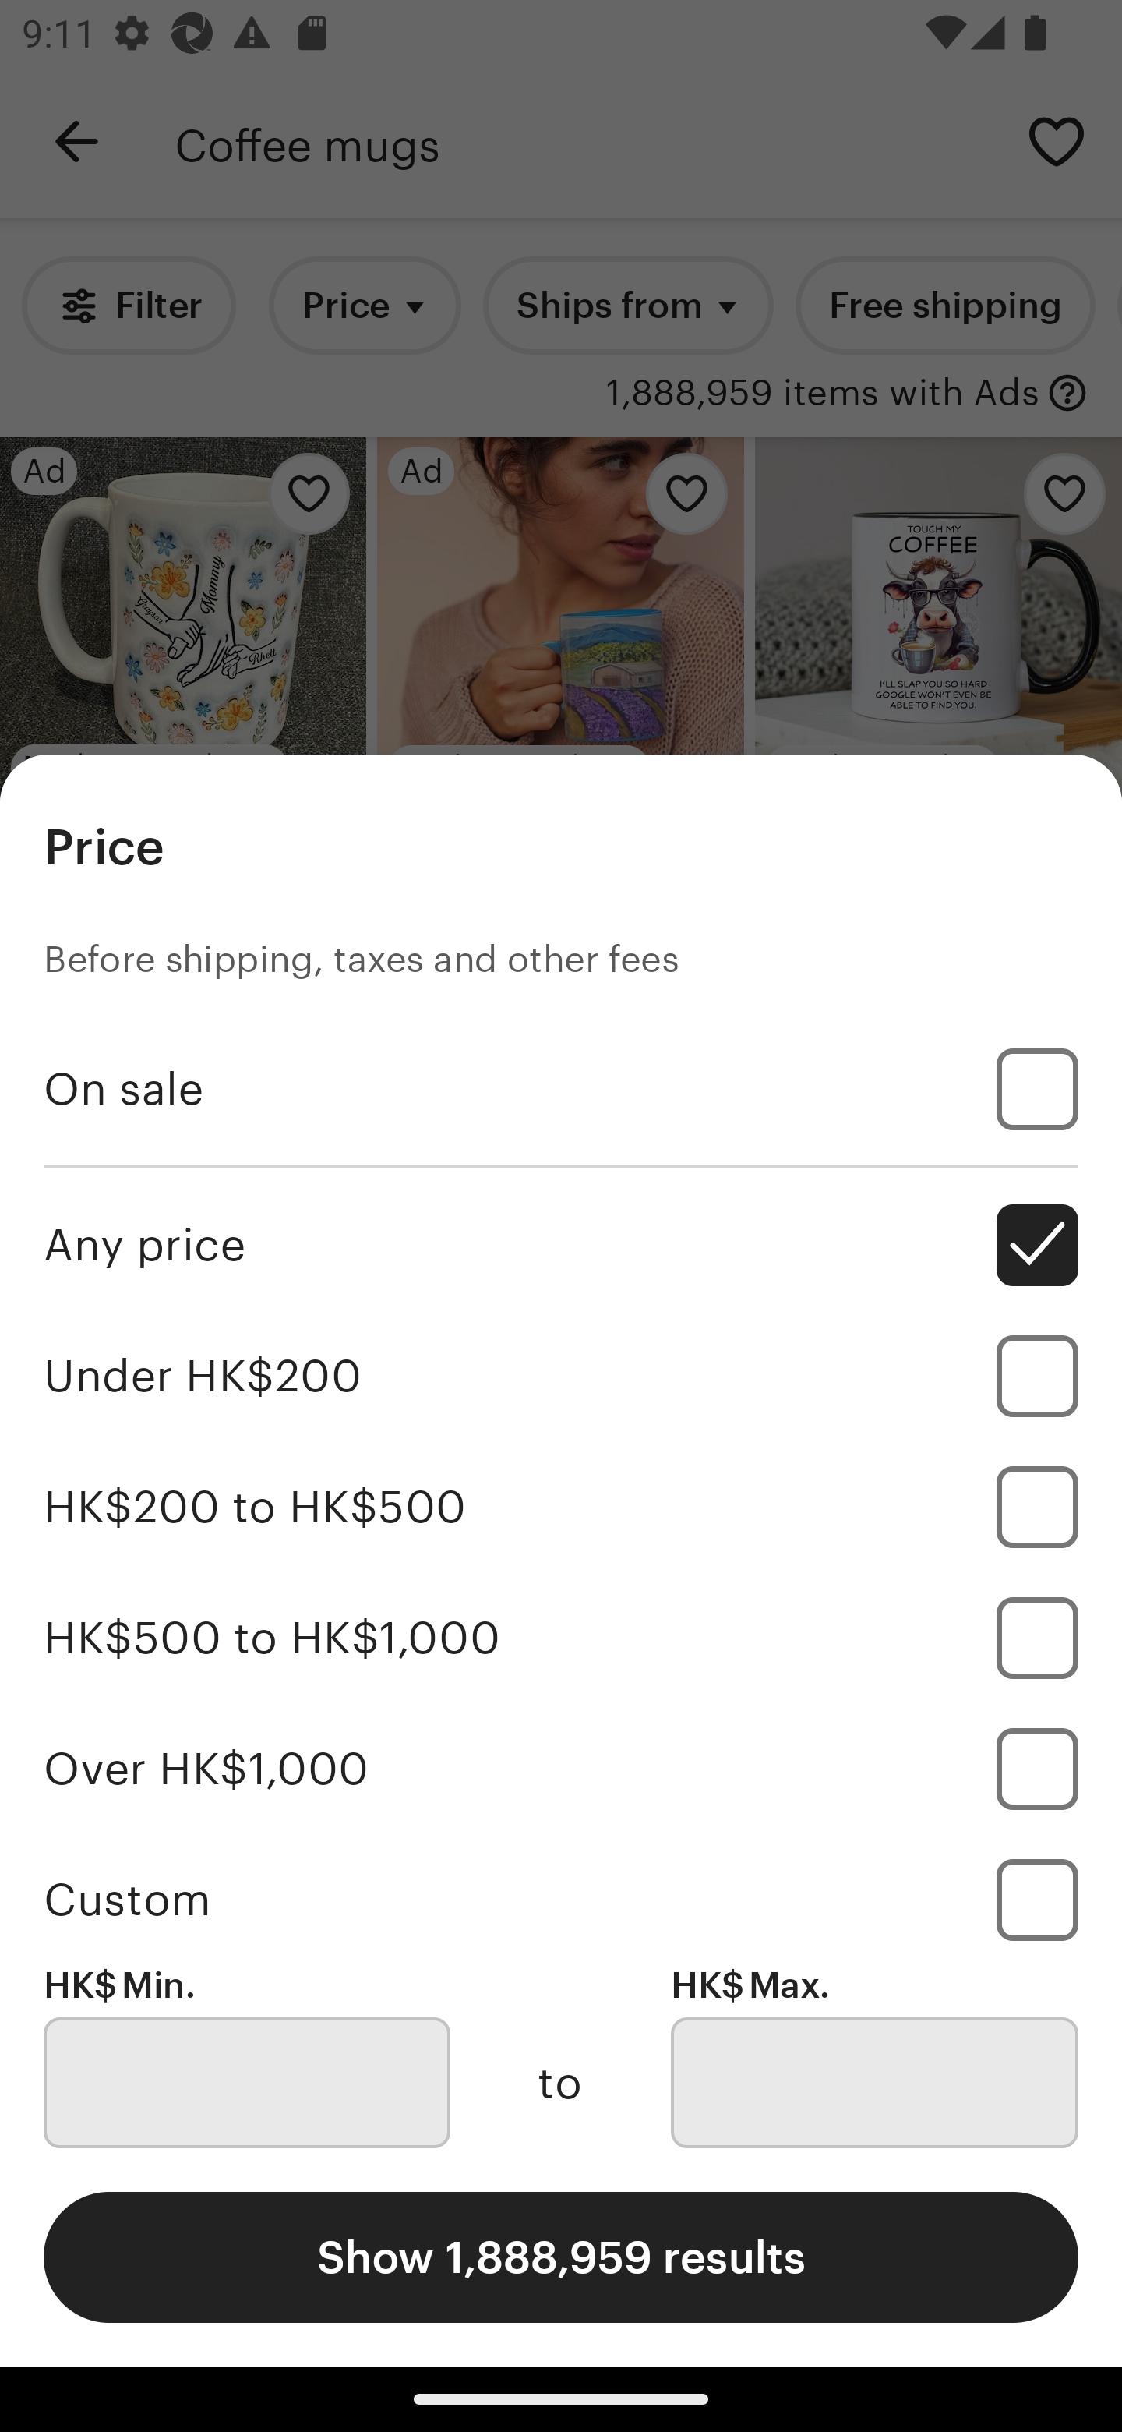 Image resolution: width=1122 pixels, height=2432 pixels. Describe the element at coordinates (561, 1377) in the screenshot. I see `Under HK$200` at that location.